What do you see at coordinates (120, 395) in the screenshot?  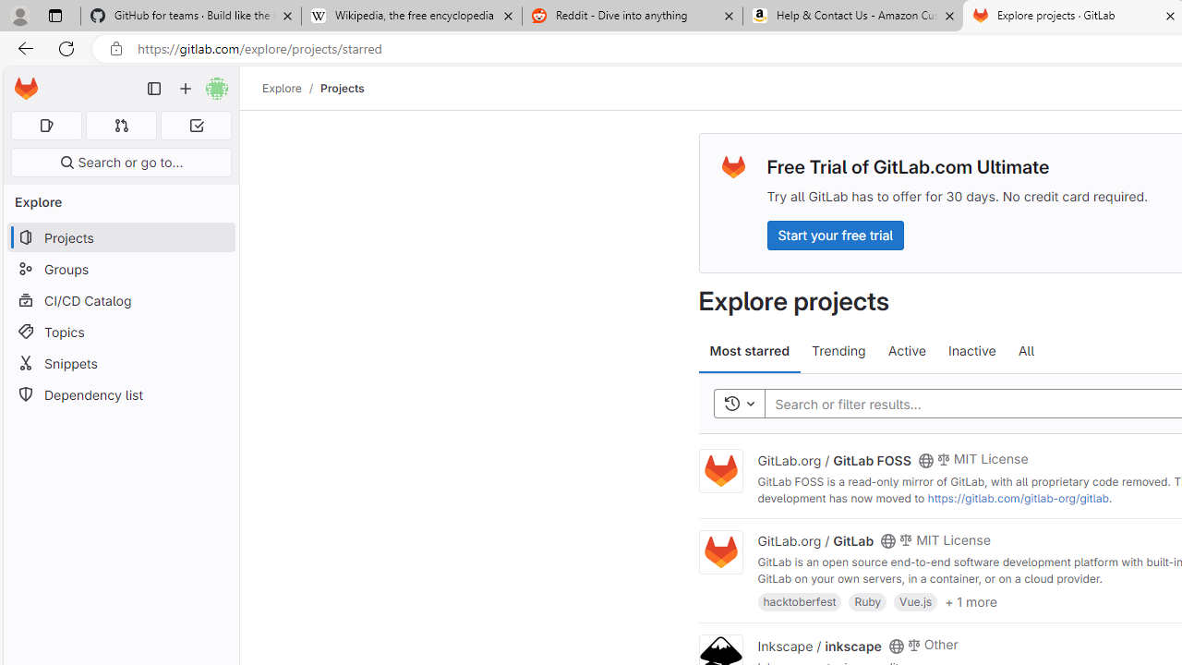 I see `Dependency list` at bounding box center [120, 395].